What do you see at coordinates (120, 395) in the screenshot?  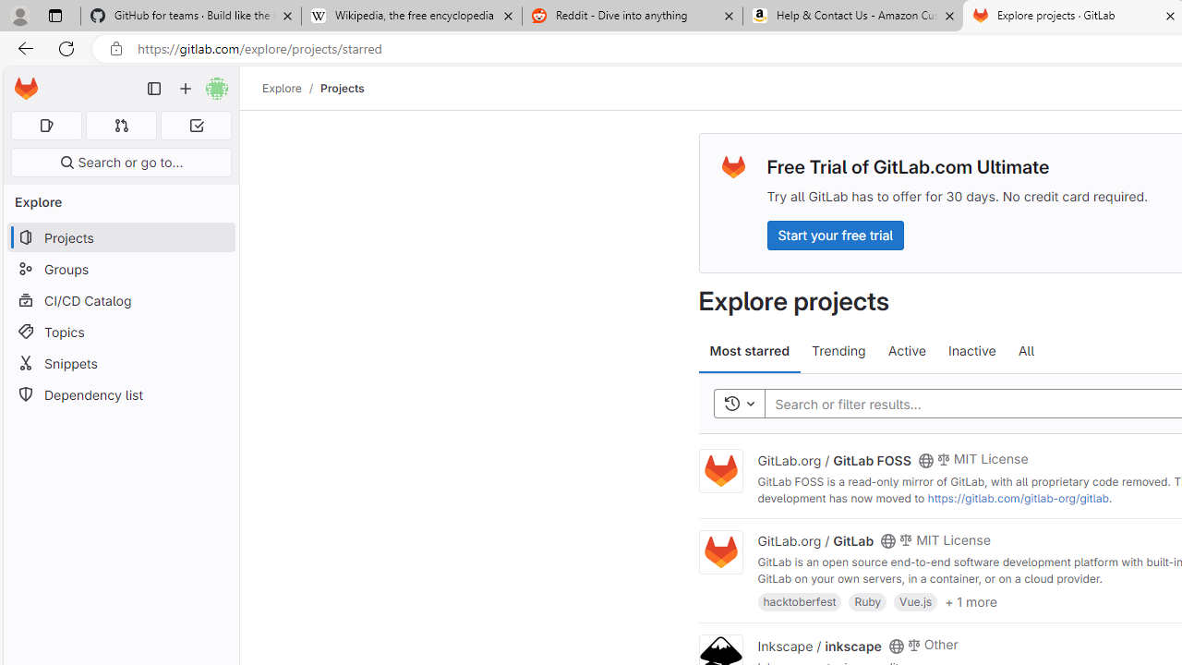 I see `Dependency list` at bounding box center [120, 395].